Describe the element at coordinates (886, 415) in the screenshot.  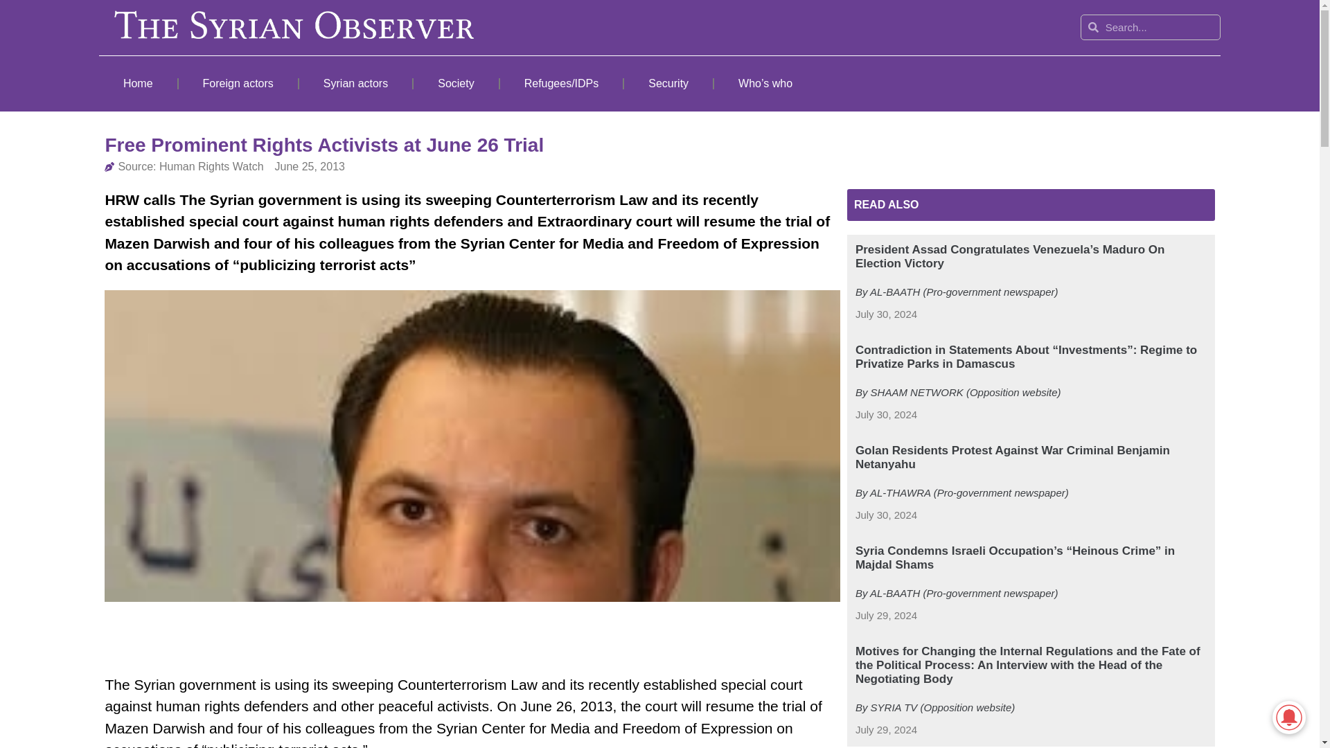
I see `July 30, 2024` at that location.